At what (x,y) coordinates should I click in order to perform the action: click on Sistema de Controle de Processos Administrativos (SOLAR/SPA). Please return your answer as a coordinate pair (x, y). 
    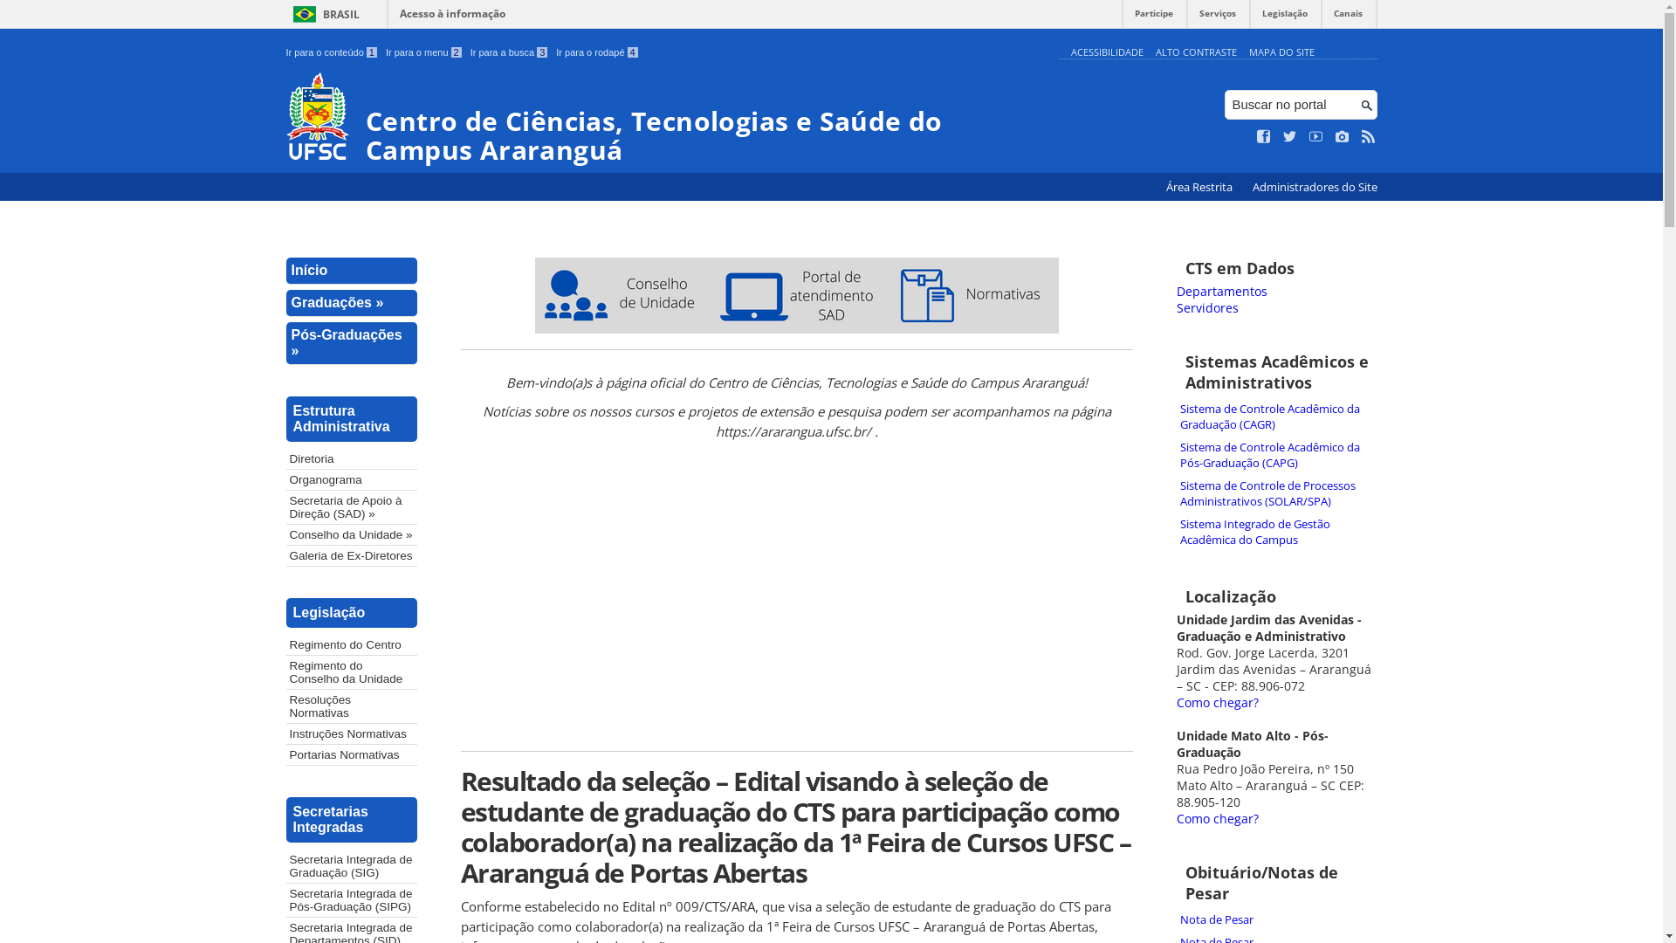
    Looking at the image, I should click on (1277, 493).